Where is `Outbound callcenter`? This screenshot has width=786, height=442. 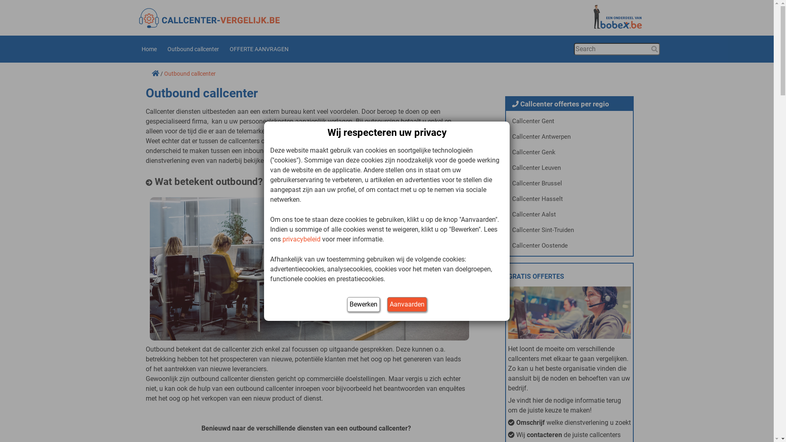 Outbound callcenter is located at coordinates (193, 49).